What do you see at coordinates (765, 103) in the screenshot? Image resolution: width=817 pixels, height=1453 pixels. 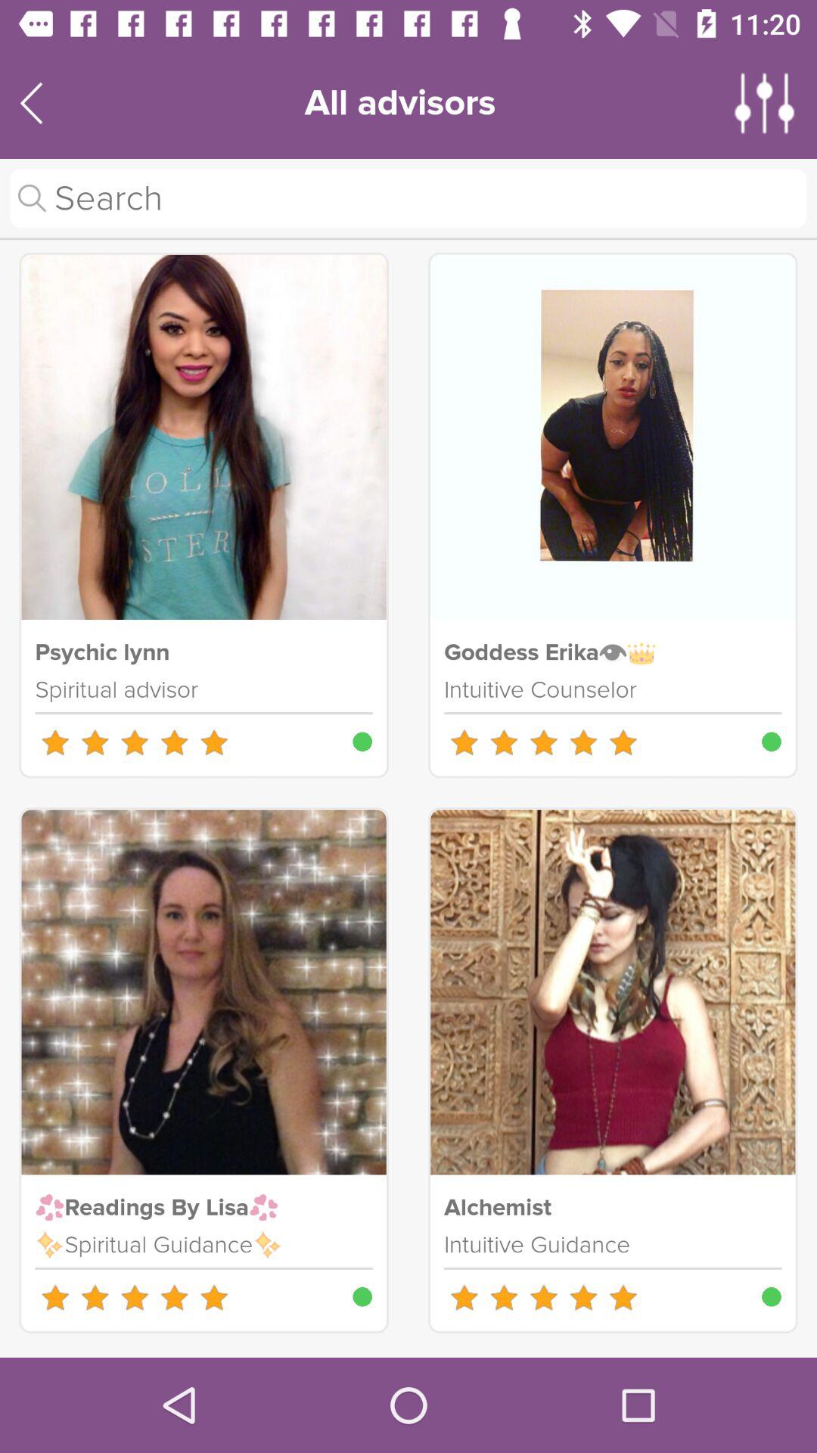 I see `change appearance` at bounding box center [765, 103].